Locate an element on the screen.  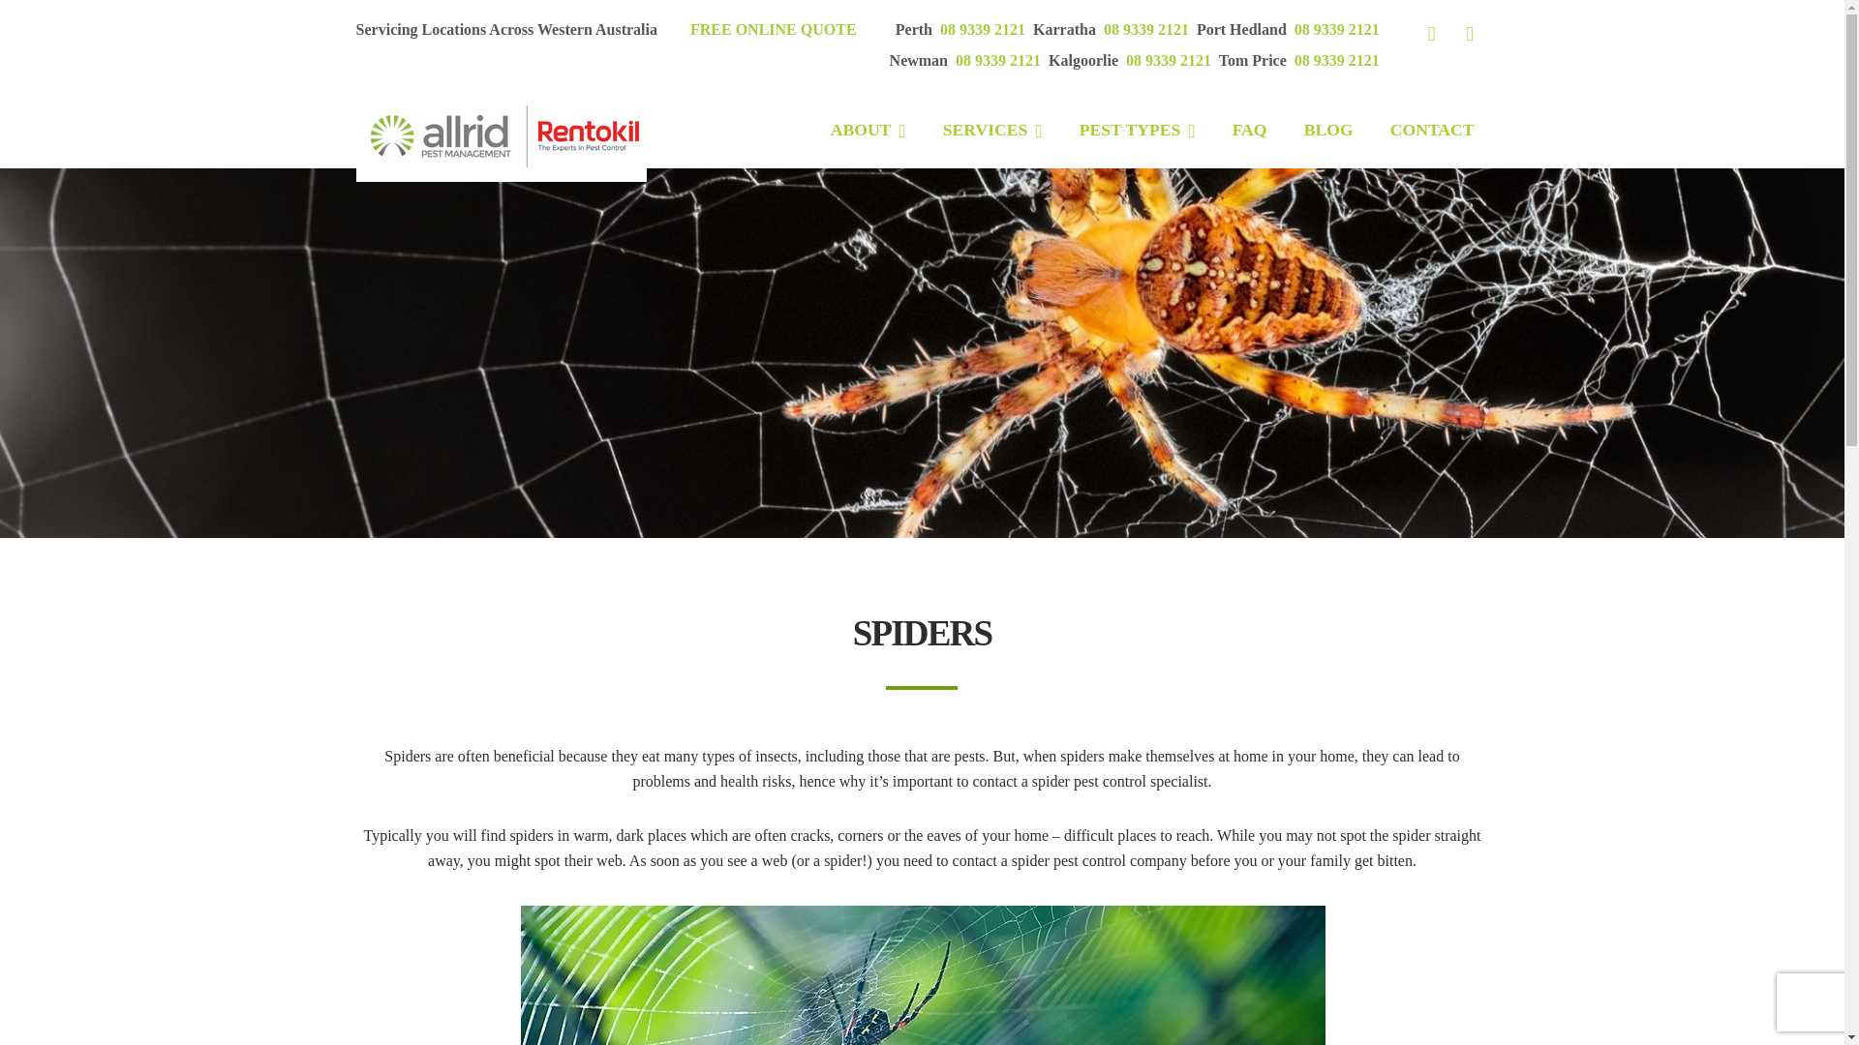
08 9339 2121 is located at coordinates (1146, 29).